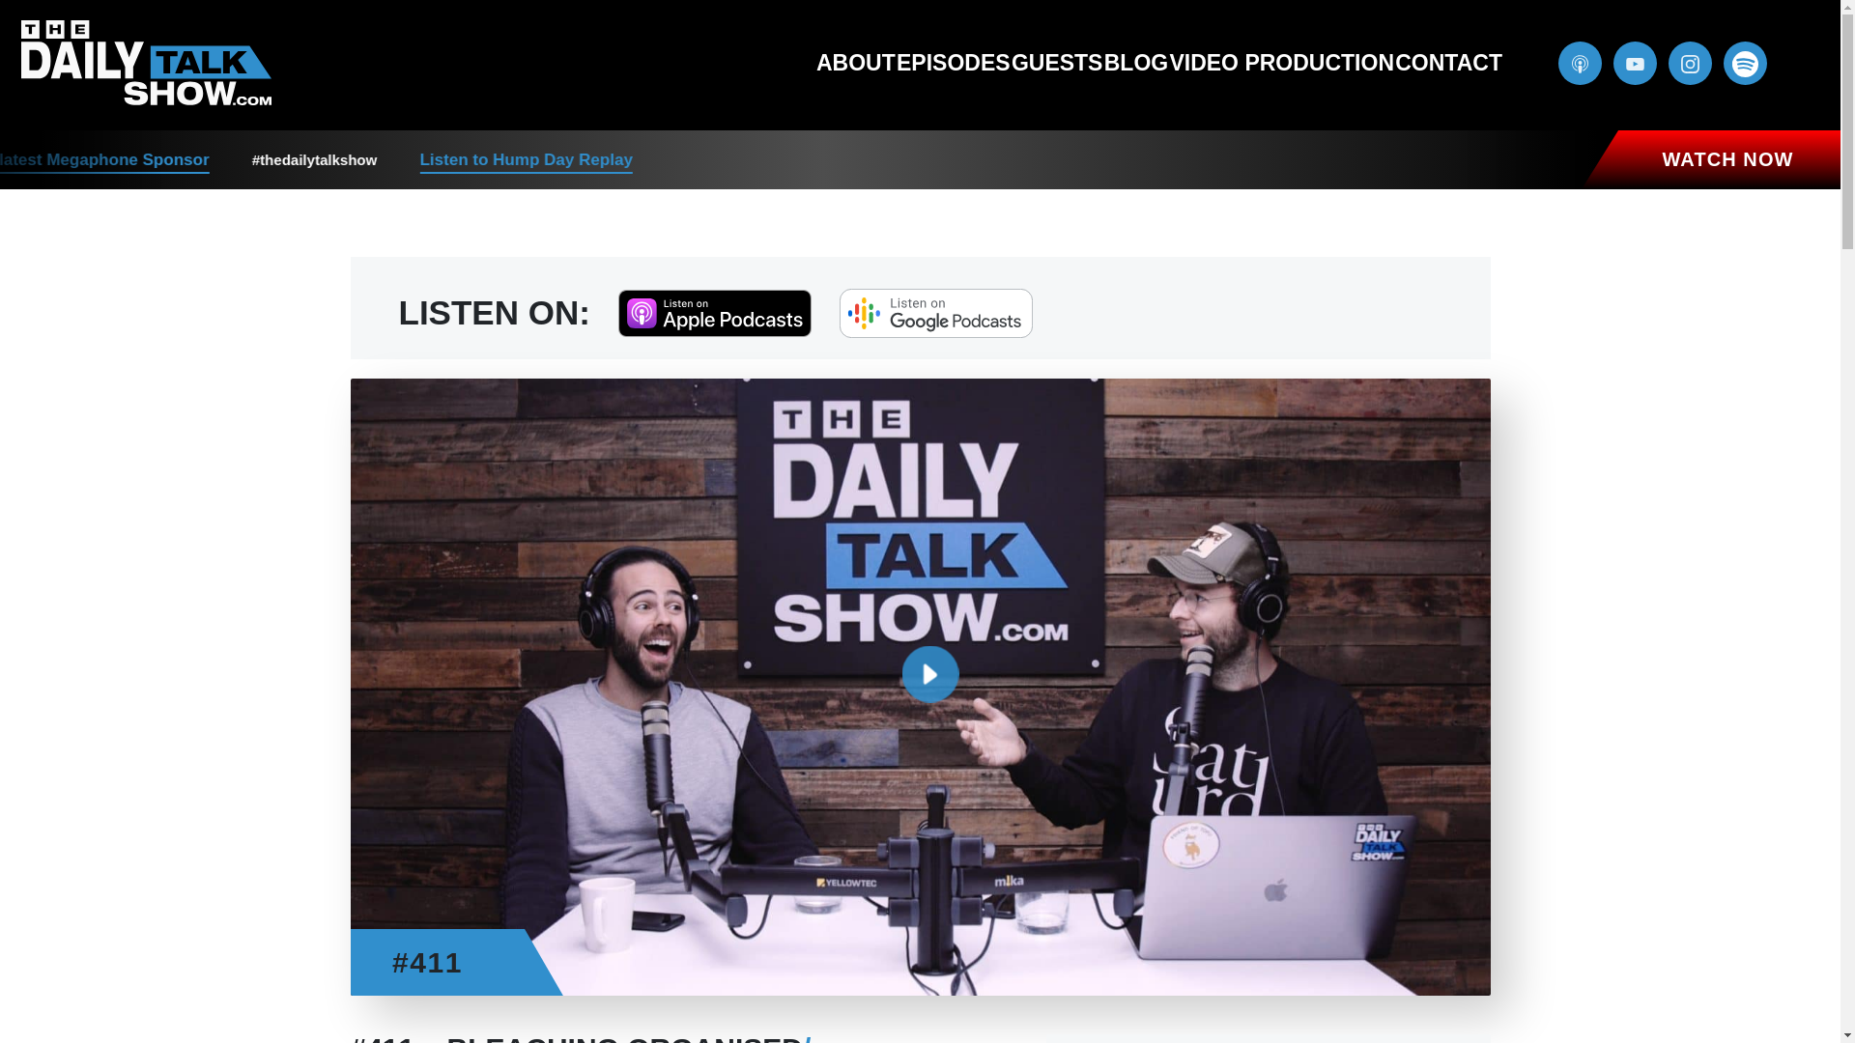 The width and height of the screenshot is (1855, 1043). What do you see at coordinates (1448, 62) in the screenshot?
I see `CONTACT` at bounding box center [1448, 62].